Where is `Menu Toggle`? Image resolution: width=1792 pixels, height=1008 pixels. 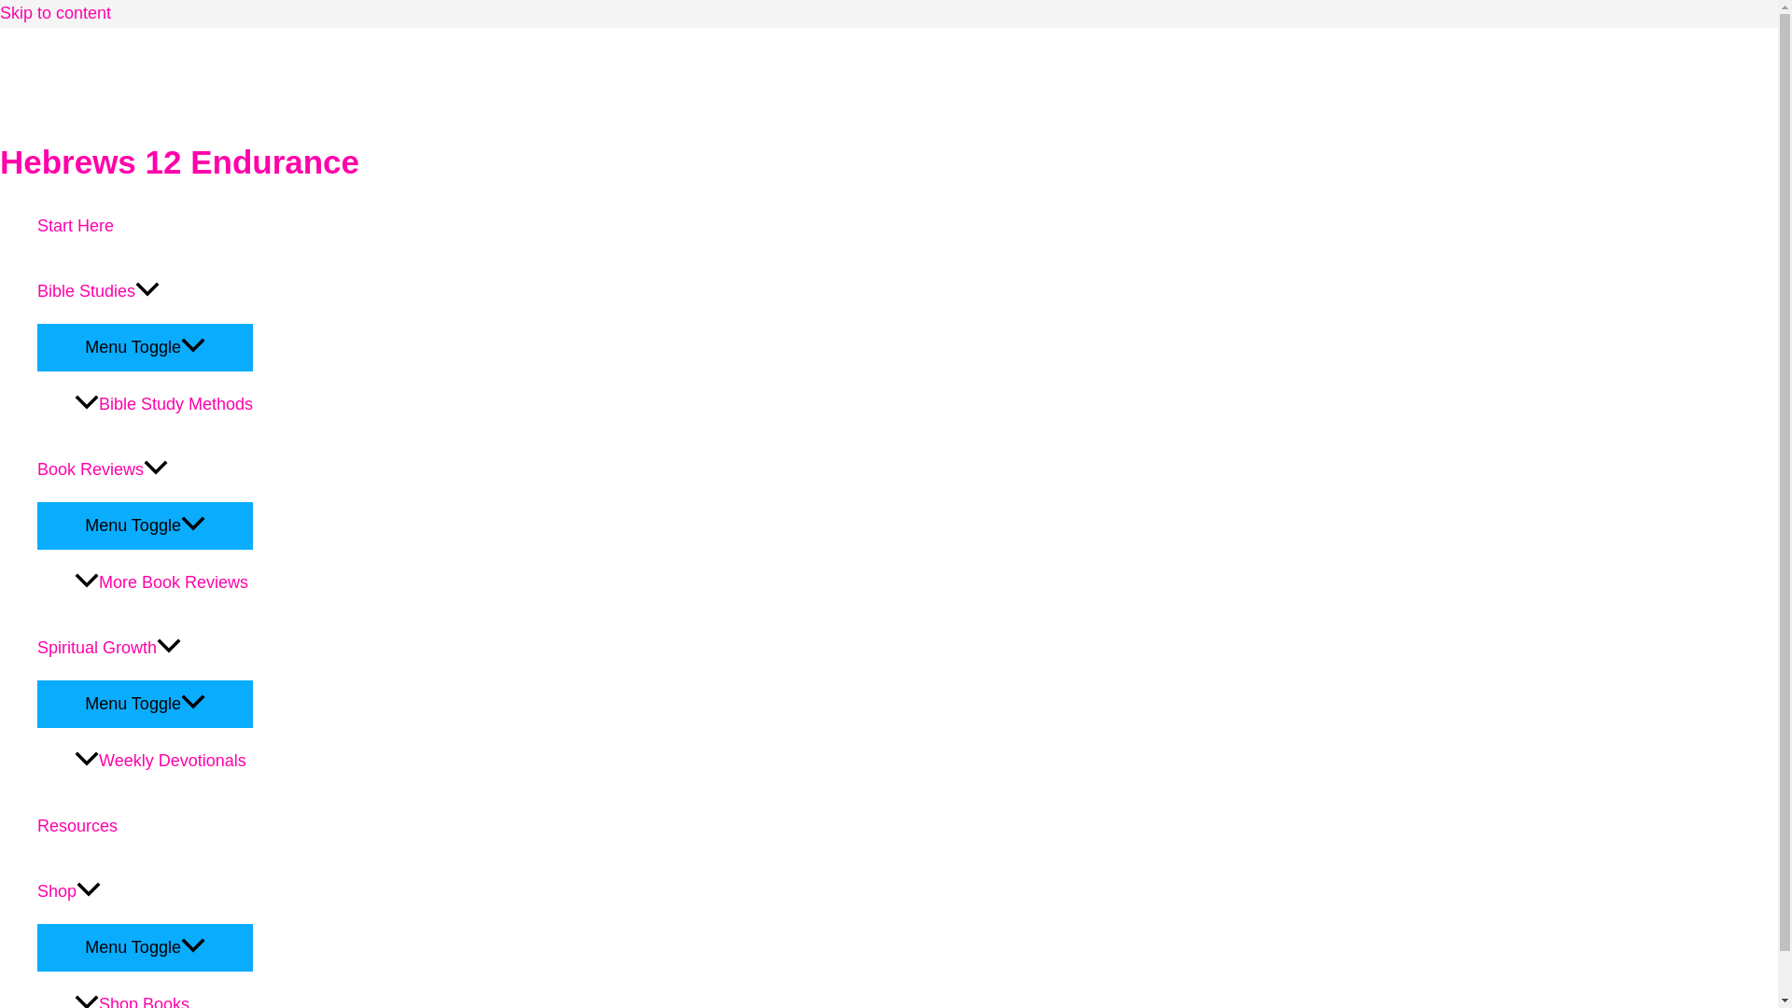
Menu Toggle is located at coordinates (145, 703).